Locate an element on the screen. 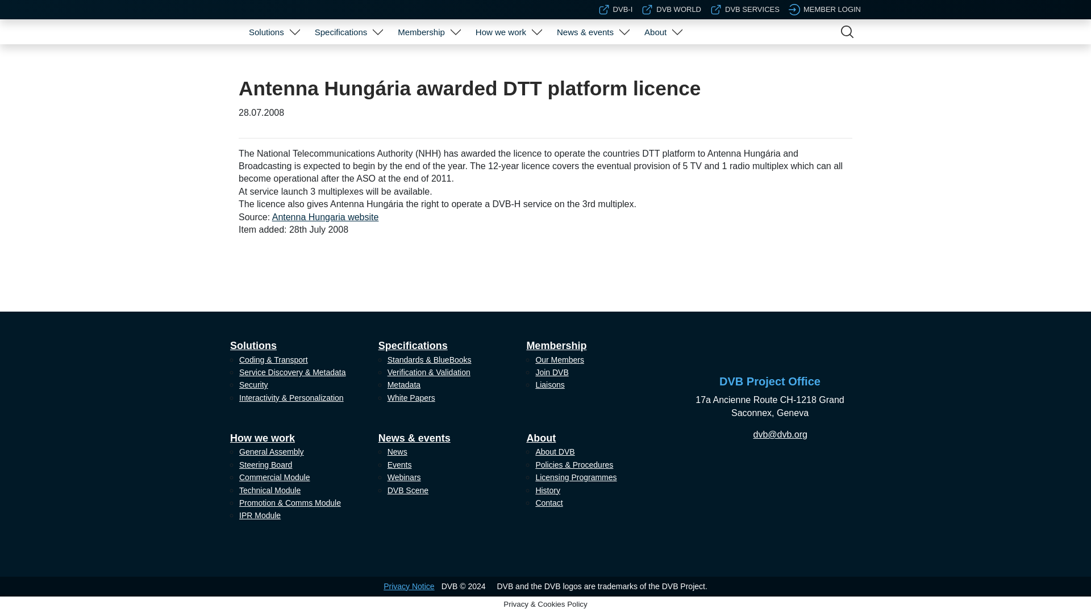  Specifications is located at coordinates (341, 31).